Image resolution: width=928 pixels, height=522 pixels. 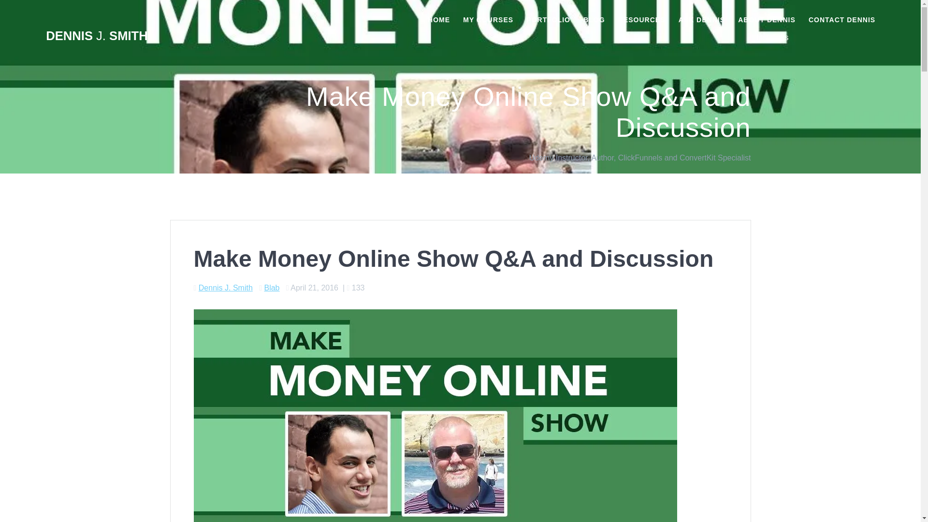 I want to click on DENNIS J. SMITH, so click(x=97, y=36).